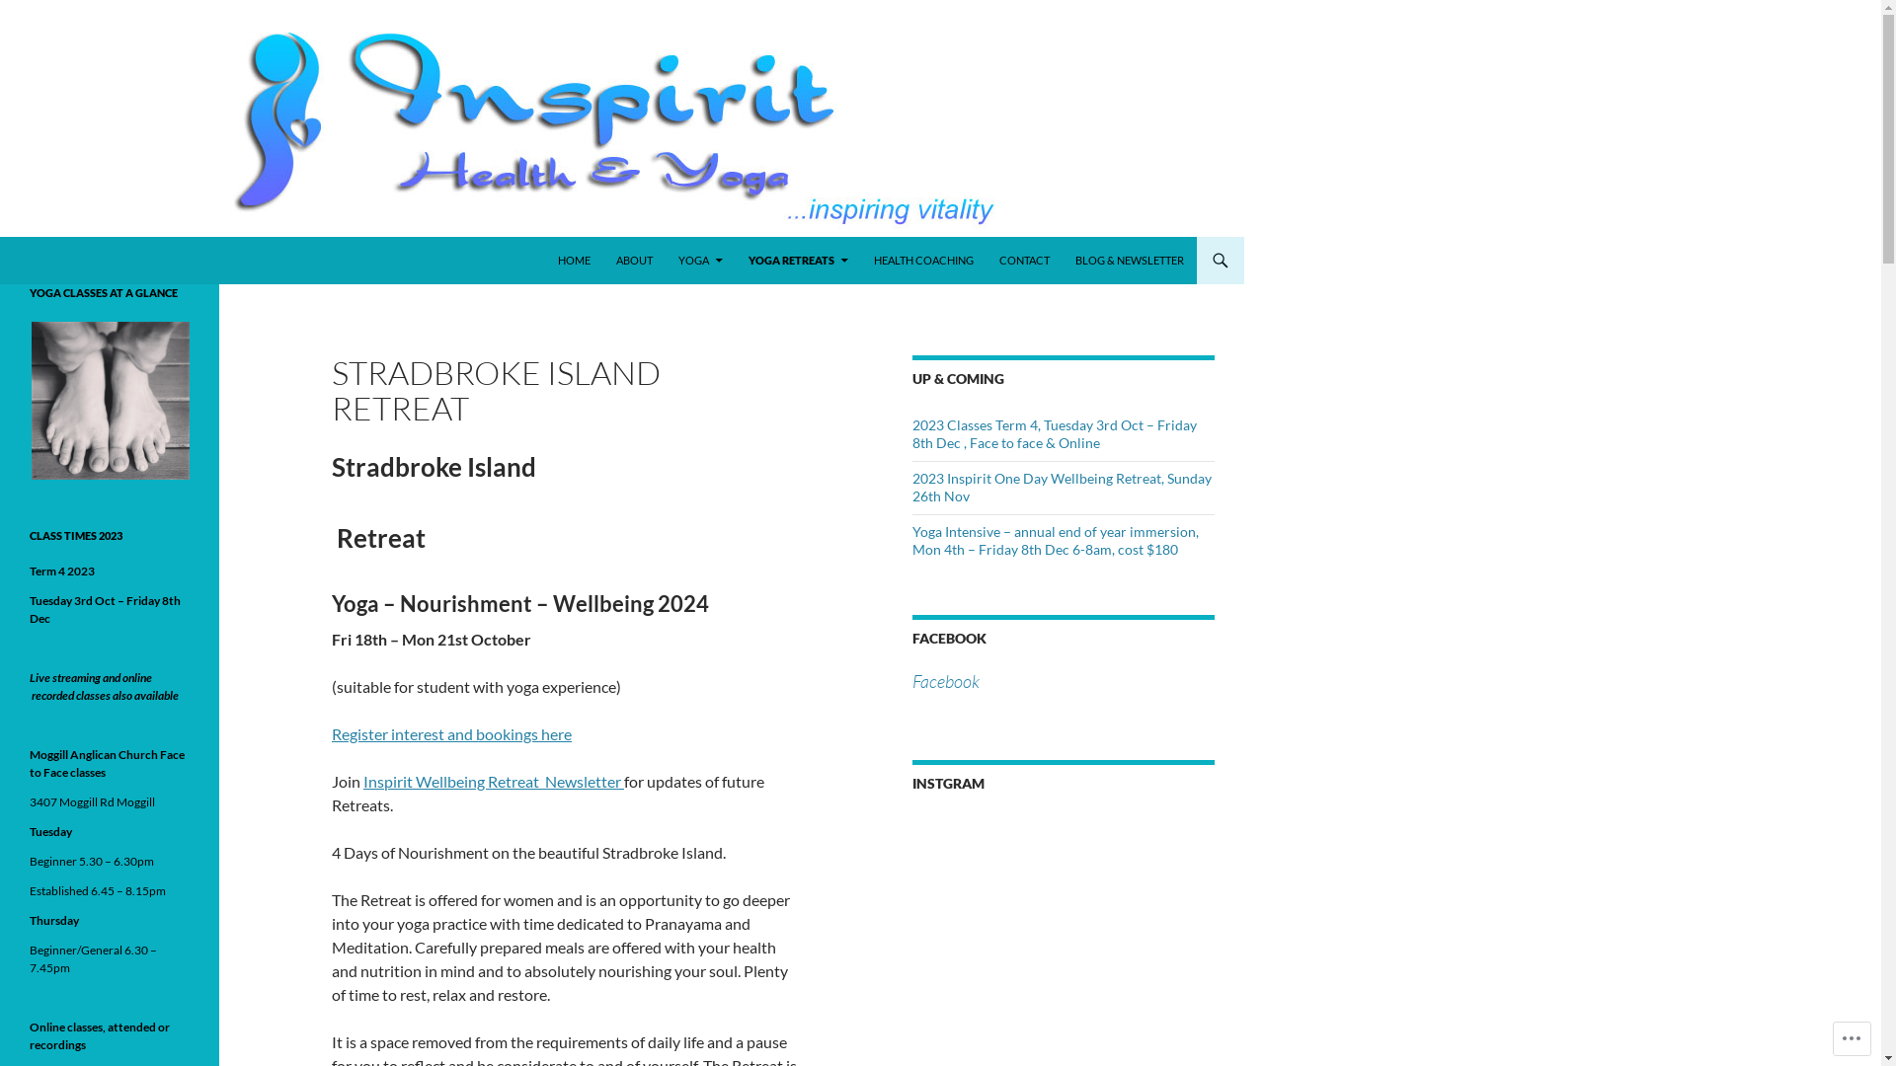  I want to click on HOME, so click(575, 261).